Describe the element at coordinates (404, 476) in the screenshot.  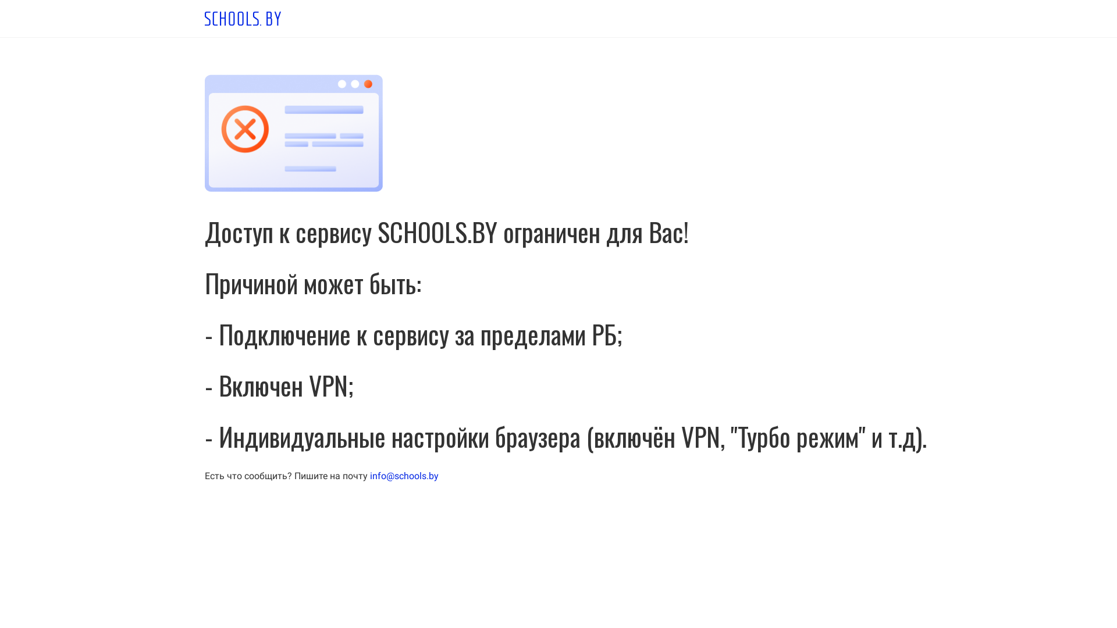
I see `info@schools.by` at that location.